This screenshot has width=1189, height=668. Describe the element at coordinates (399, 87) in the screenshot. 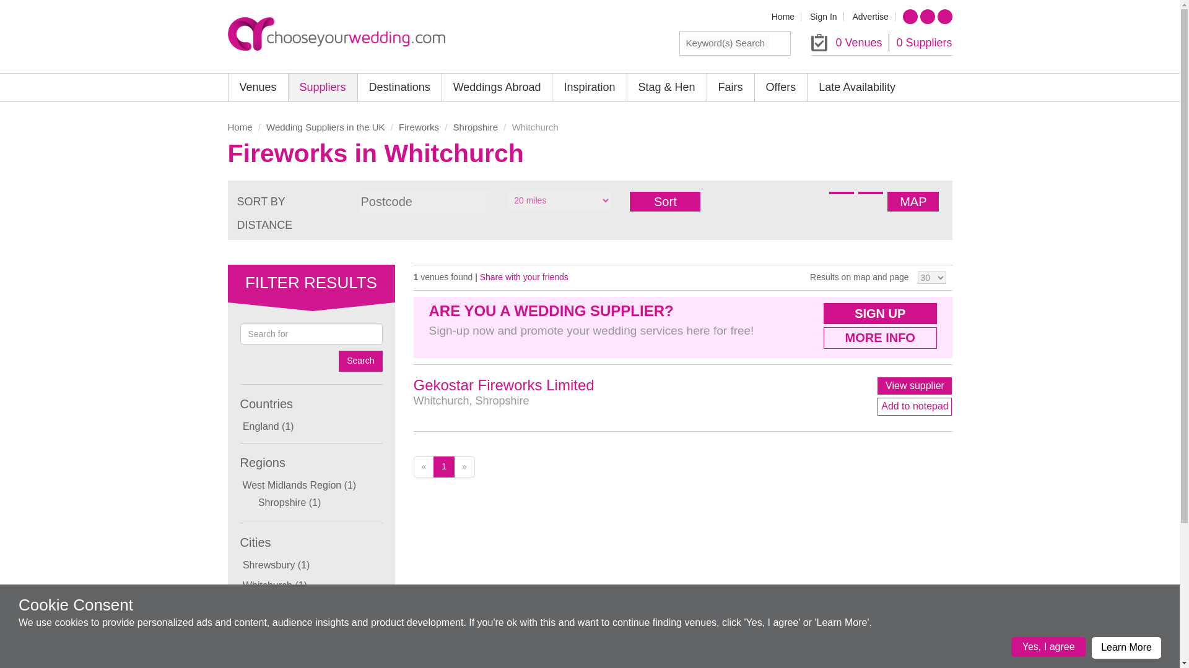

I see `Destinations` at that location.